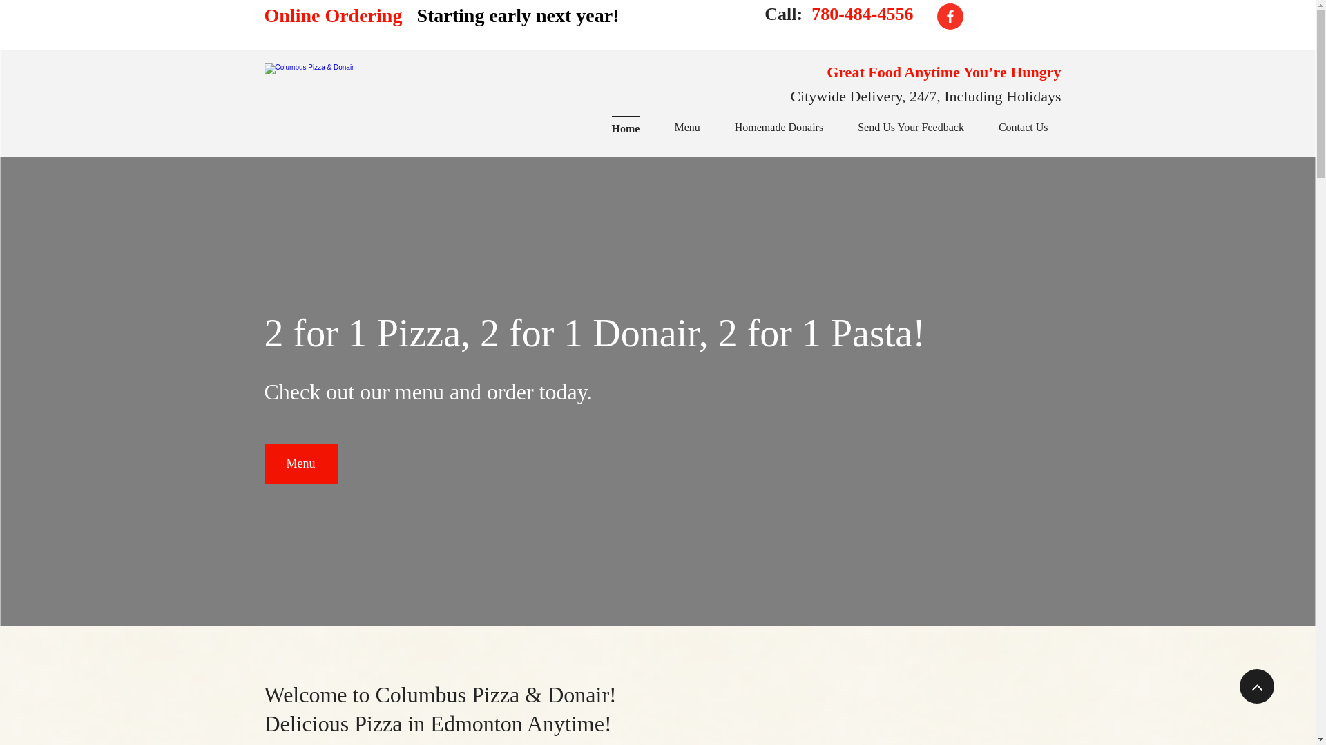  Describe the element at coordinates (910, 128) in the screenshot. I see `Send Us Your Feedback` at that location.